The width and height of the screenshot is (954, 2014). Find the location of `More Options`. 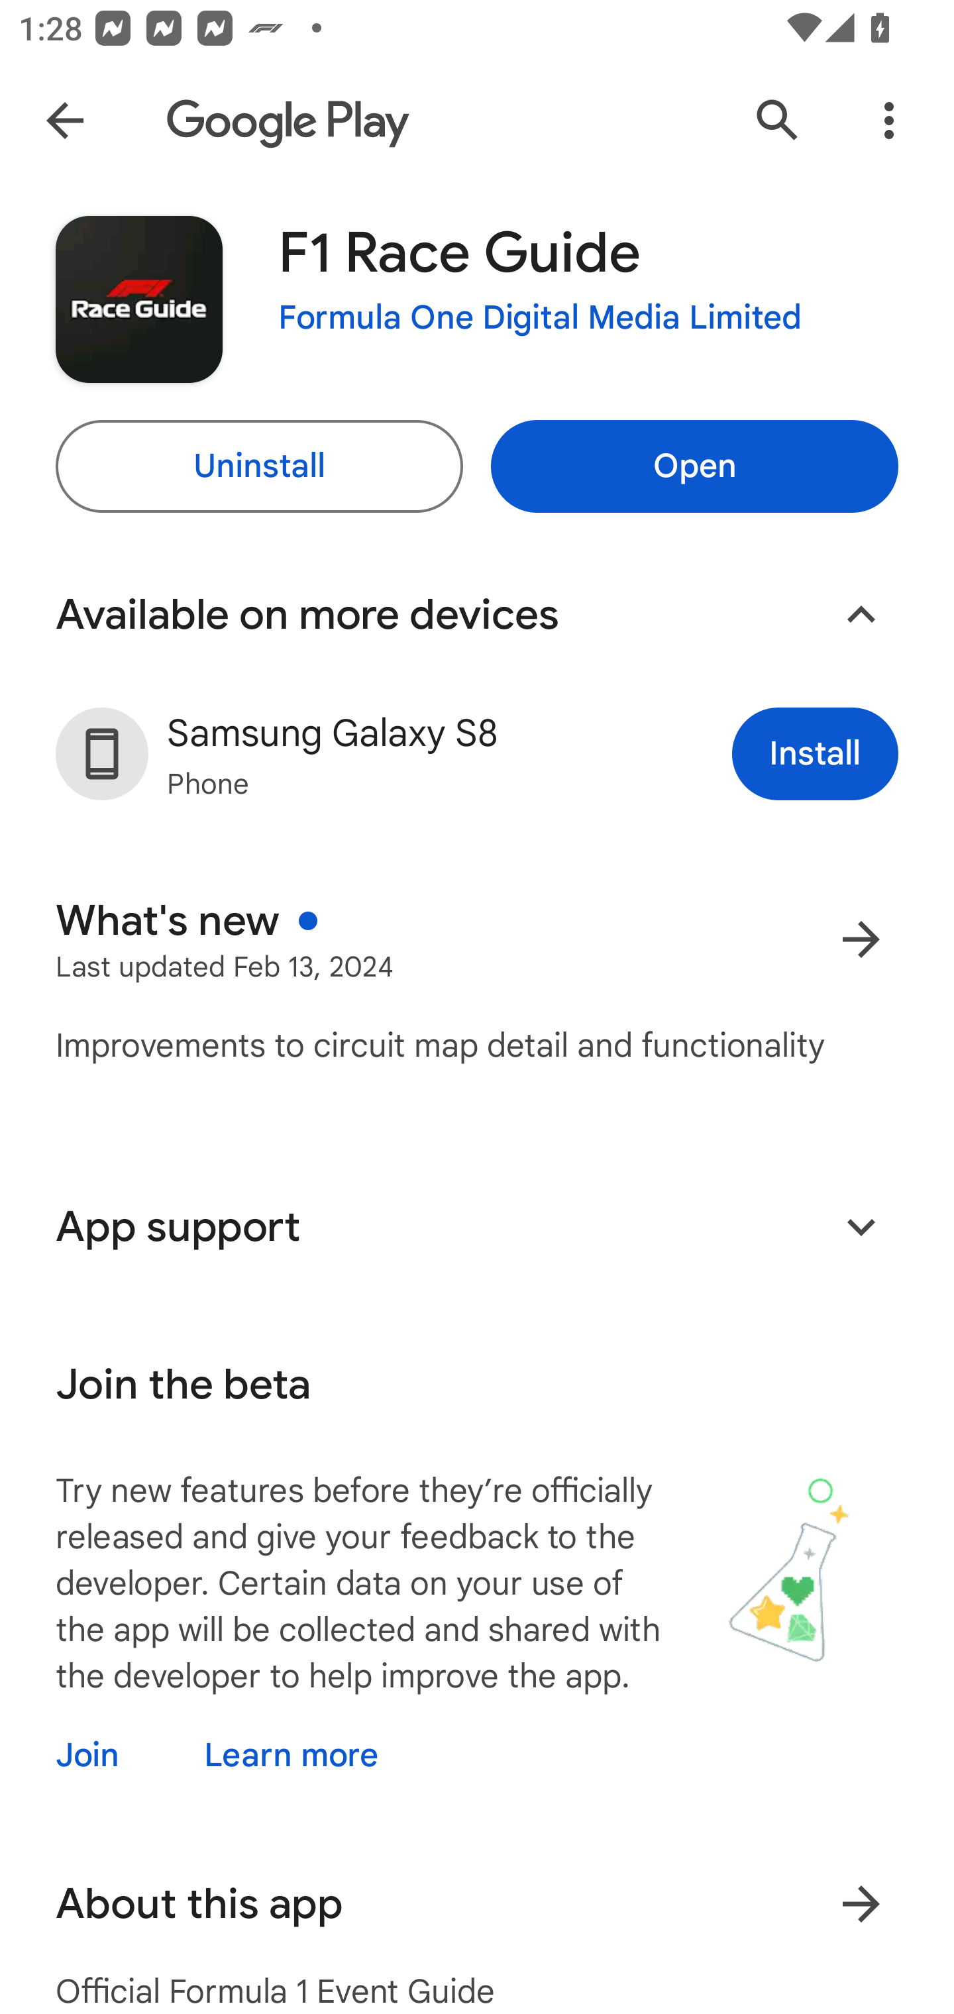

More Options is located at coordinates (889, 121).